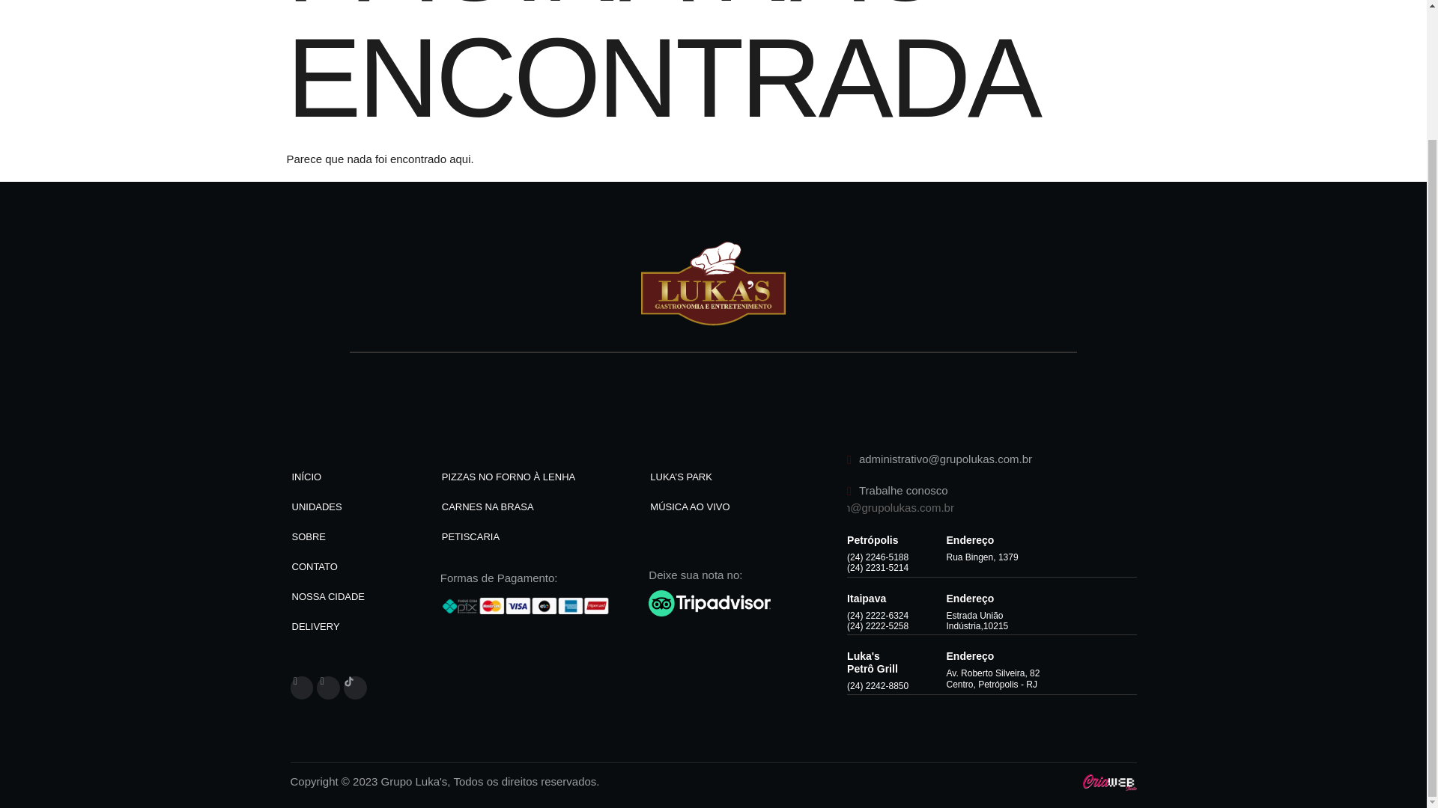 The width and height of the screenshot is (1438, 808). What do you see at coordinates (526, 506) in the screenshot?
I see `CARNES NA BRASA` at bounding box center [526, 506].